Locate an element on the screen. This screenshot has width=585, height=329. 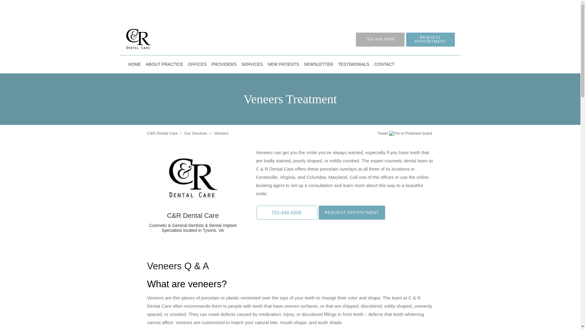
Facebook social button is located at coordinates (353, 134).